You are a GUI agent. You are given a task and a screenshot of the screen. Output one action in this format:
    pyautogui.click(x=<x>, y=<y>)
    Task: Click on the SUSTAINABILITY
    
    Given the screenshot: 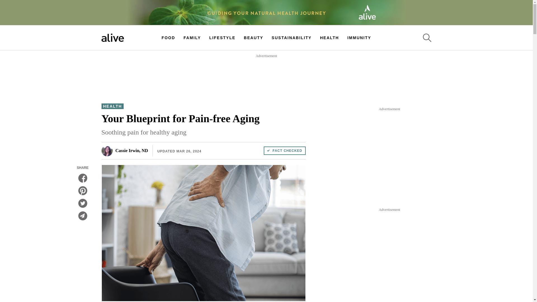 What is the action you would take?
    pyautogui.click(x=291, y=37)
    